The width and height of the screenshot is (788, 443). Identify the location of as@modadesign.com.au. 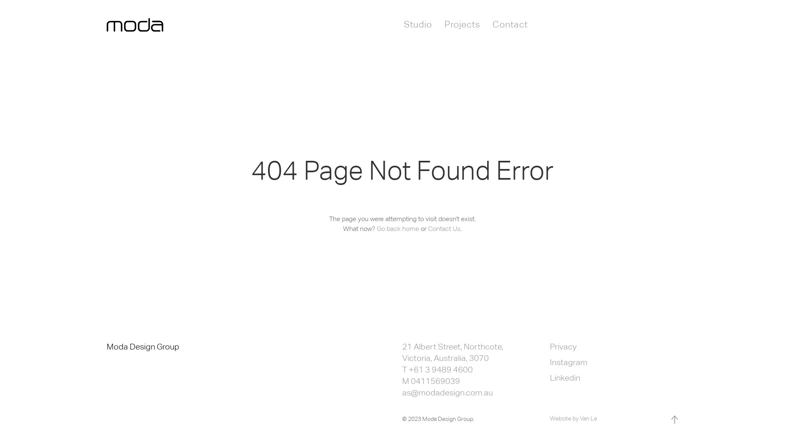
(447, 393).